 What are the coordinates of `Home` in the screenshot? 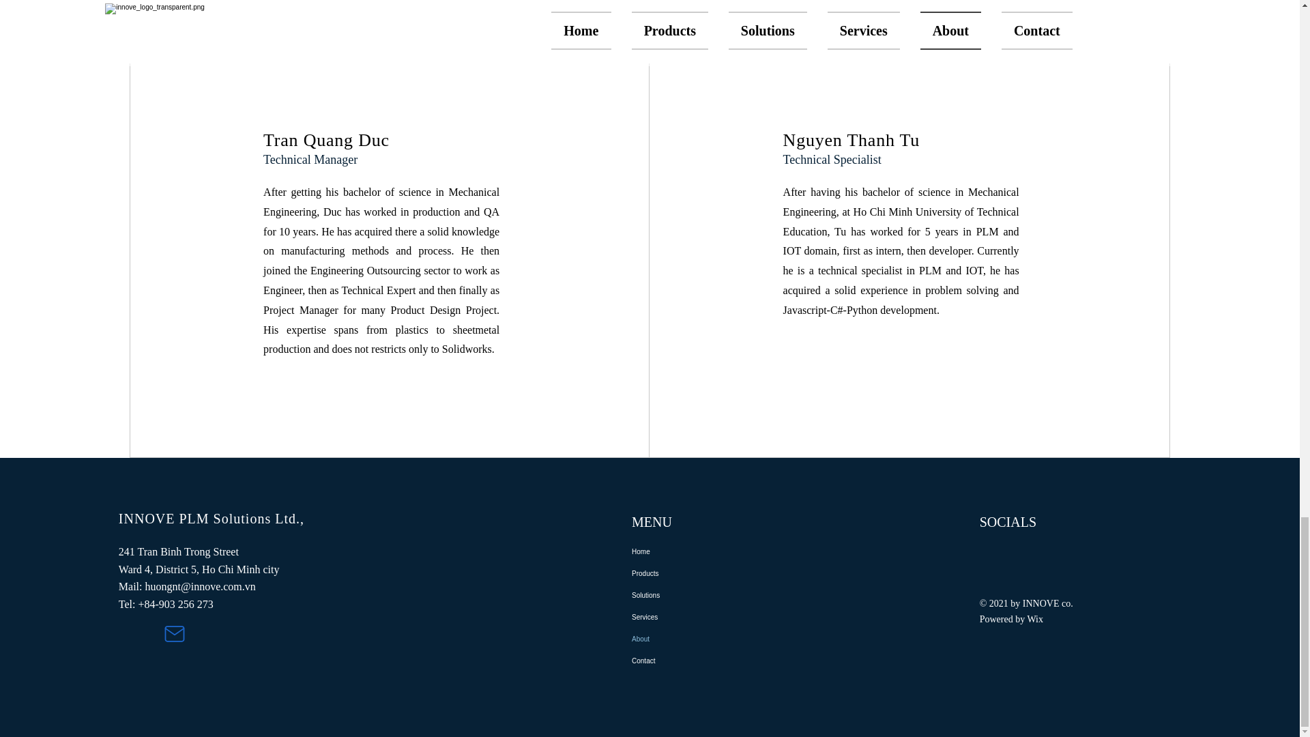 It's located at (725, 551).